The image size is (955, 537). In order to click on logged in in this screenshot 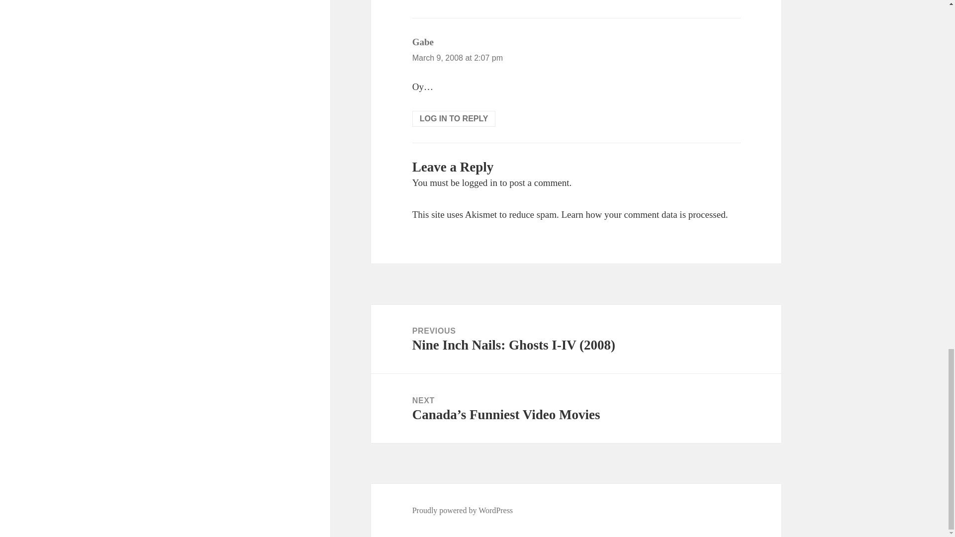, I will do `click(479, 183)`.